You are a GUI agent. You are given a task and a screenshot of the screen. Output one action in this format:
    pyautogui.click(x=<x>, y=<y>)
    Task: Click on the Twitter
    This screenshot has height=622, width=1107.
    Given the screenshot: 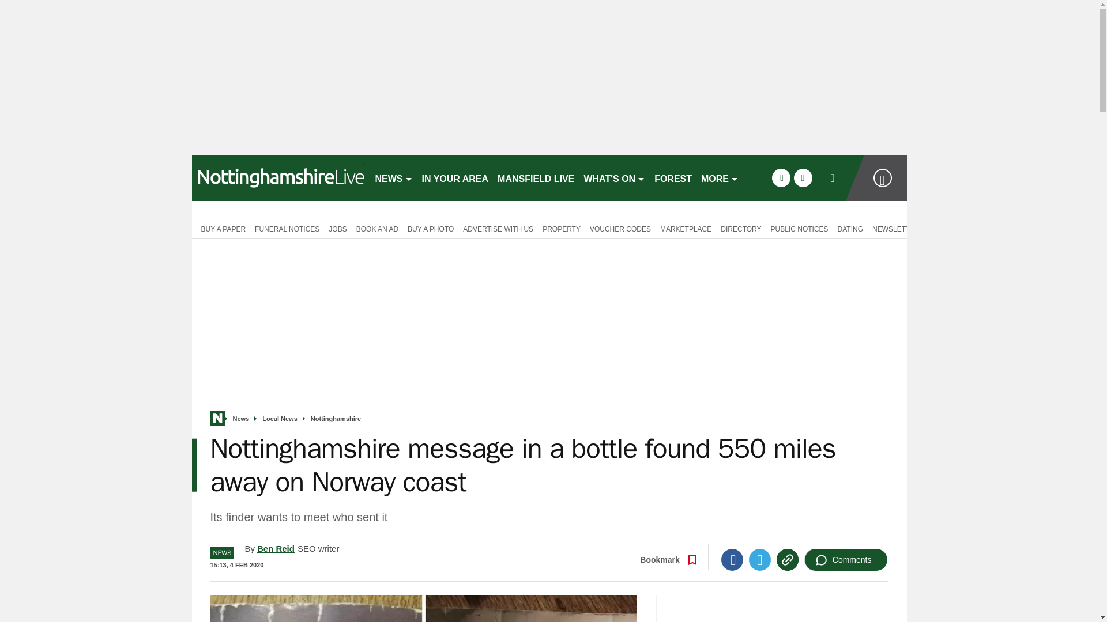 What is the action you would take?
    pyautogui.click(x=760, y=560)
    